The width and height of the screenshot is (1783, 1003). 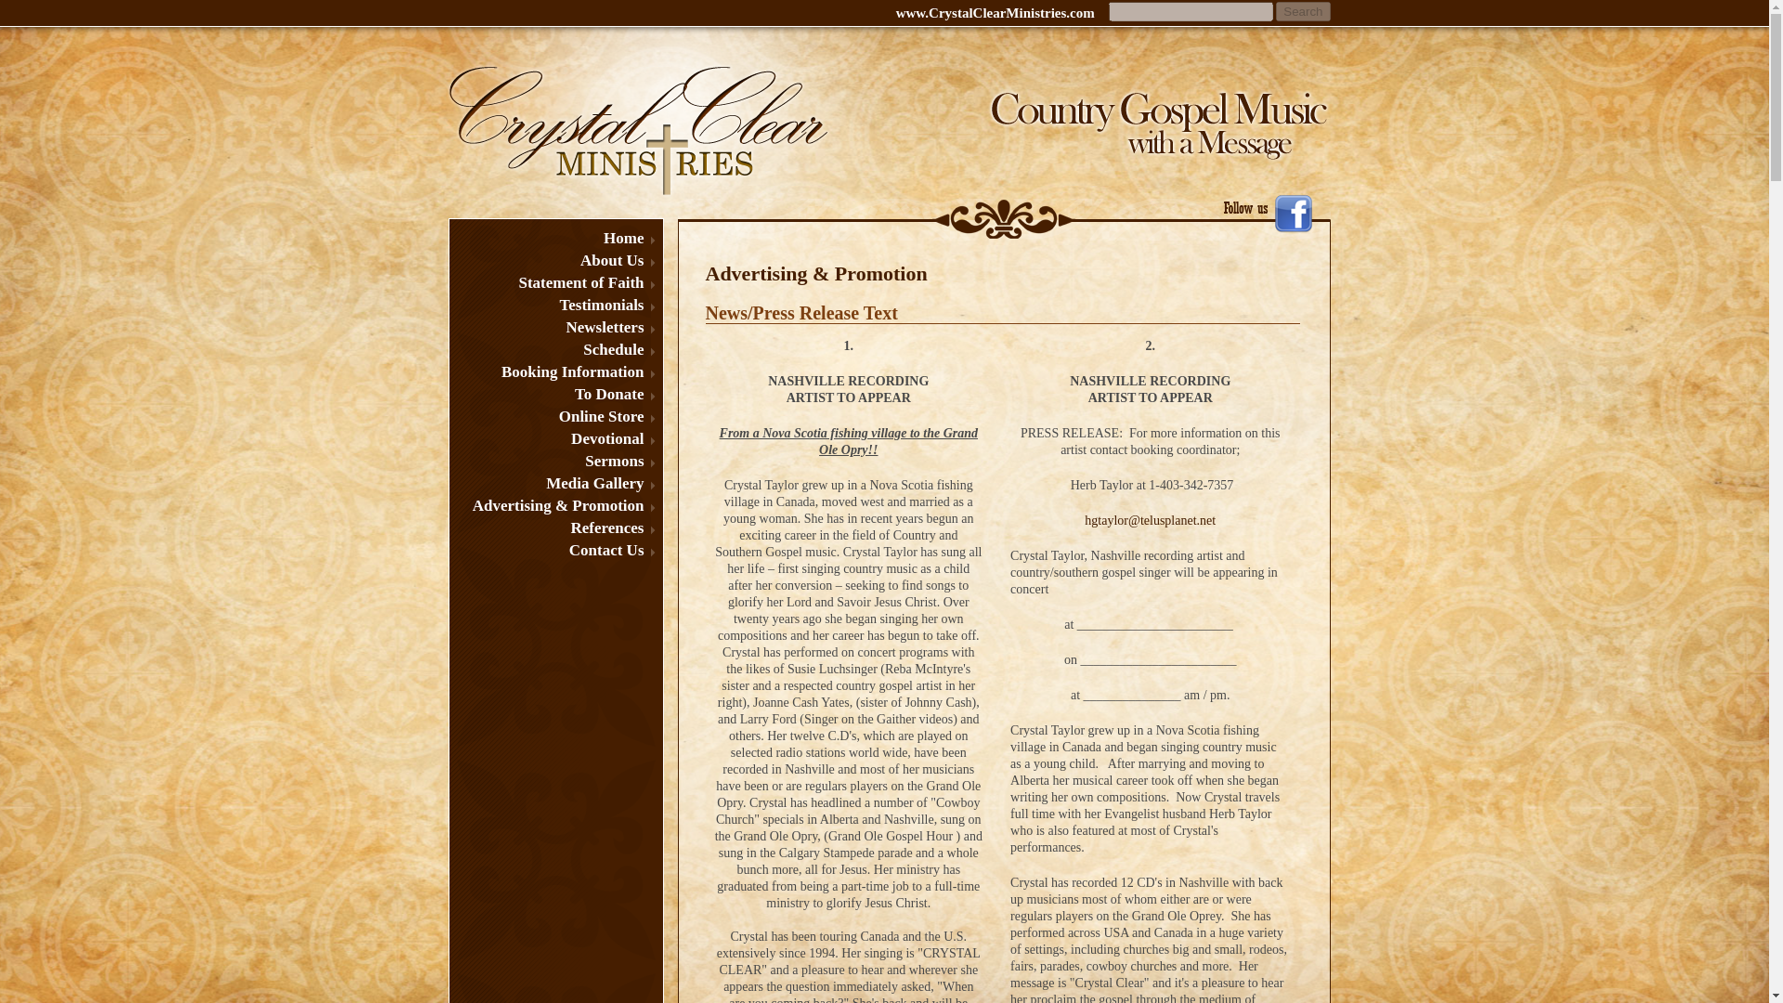 I want to click on www.CrystalClearMinistries.com, so click(x=996, y=10).